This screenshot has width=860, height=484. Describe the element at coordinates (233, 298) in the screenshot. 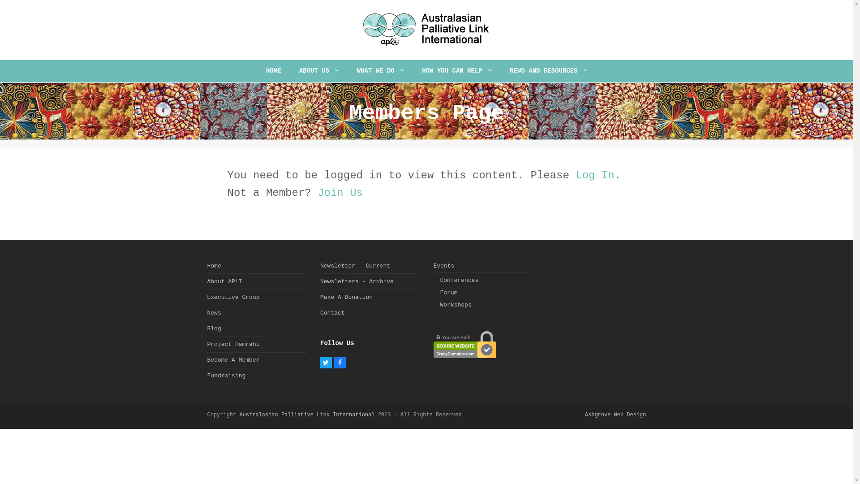

I see `Executive Group` at that location.